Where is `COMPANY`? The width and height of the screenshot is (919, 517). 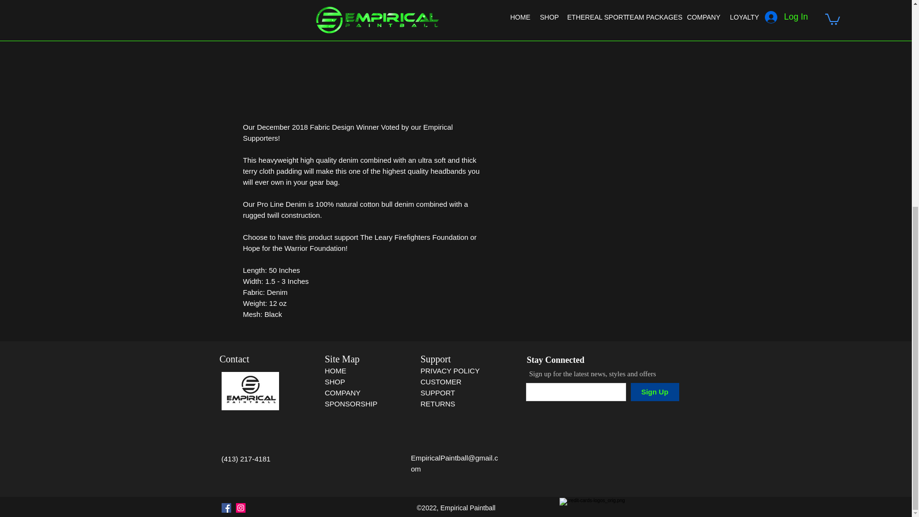
COMPANY is located at coordinates (342, 393).